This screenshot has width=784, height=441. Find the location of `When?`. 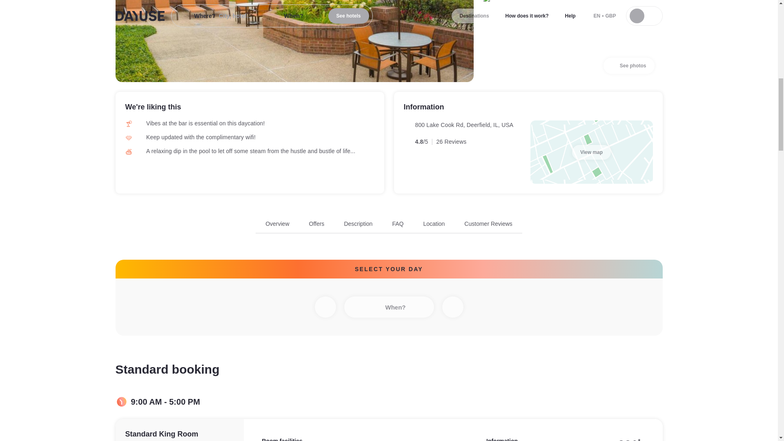

When? is located at coordinates (389, 307).